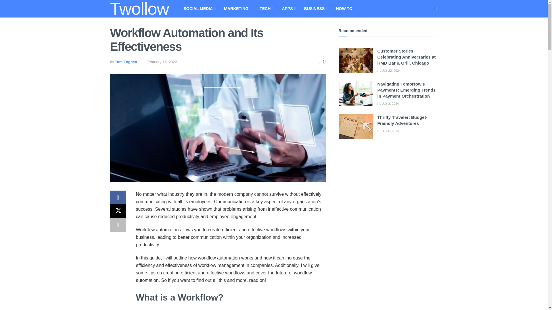  What do you see at coordinates (199, 9) in the screenshot?
I see `SOCIAL MEDIA` at bounding box center [199, 9].